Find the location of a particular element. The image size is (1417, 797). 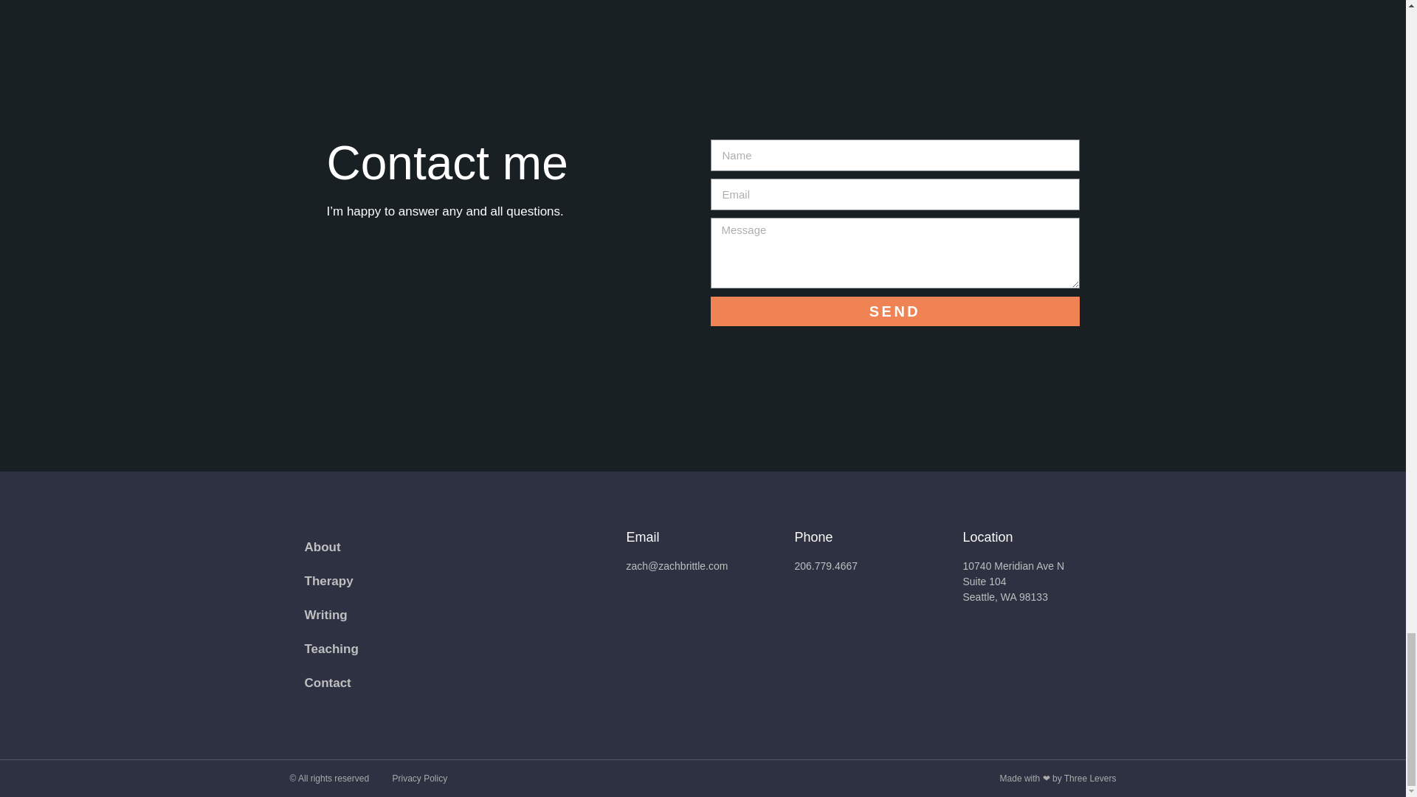

Privacy Policy is located at coordinates (419, 778).